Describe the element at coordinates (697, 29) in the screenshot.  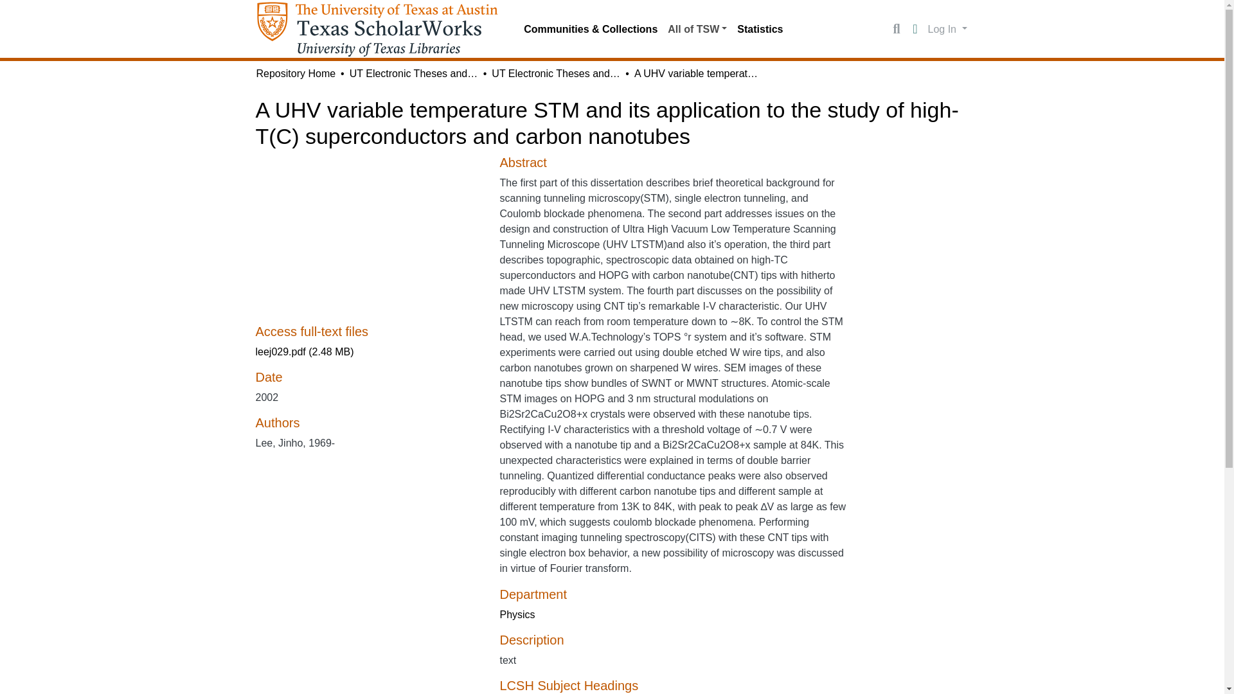
I see `All of TSW` at that location.